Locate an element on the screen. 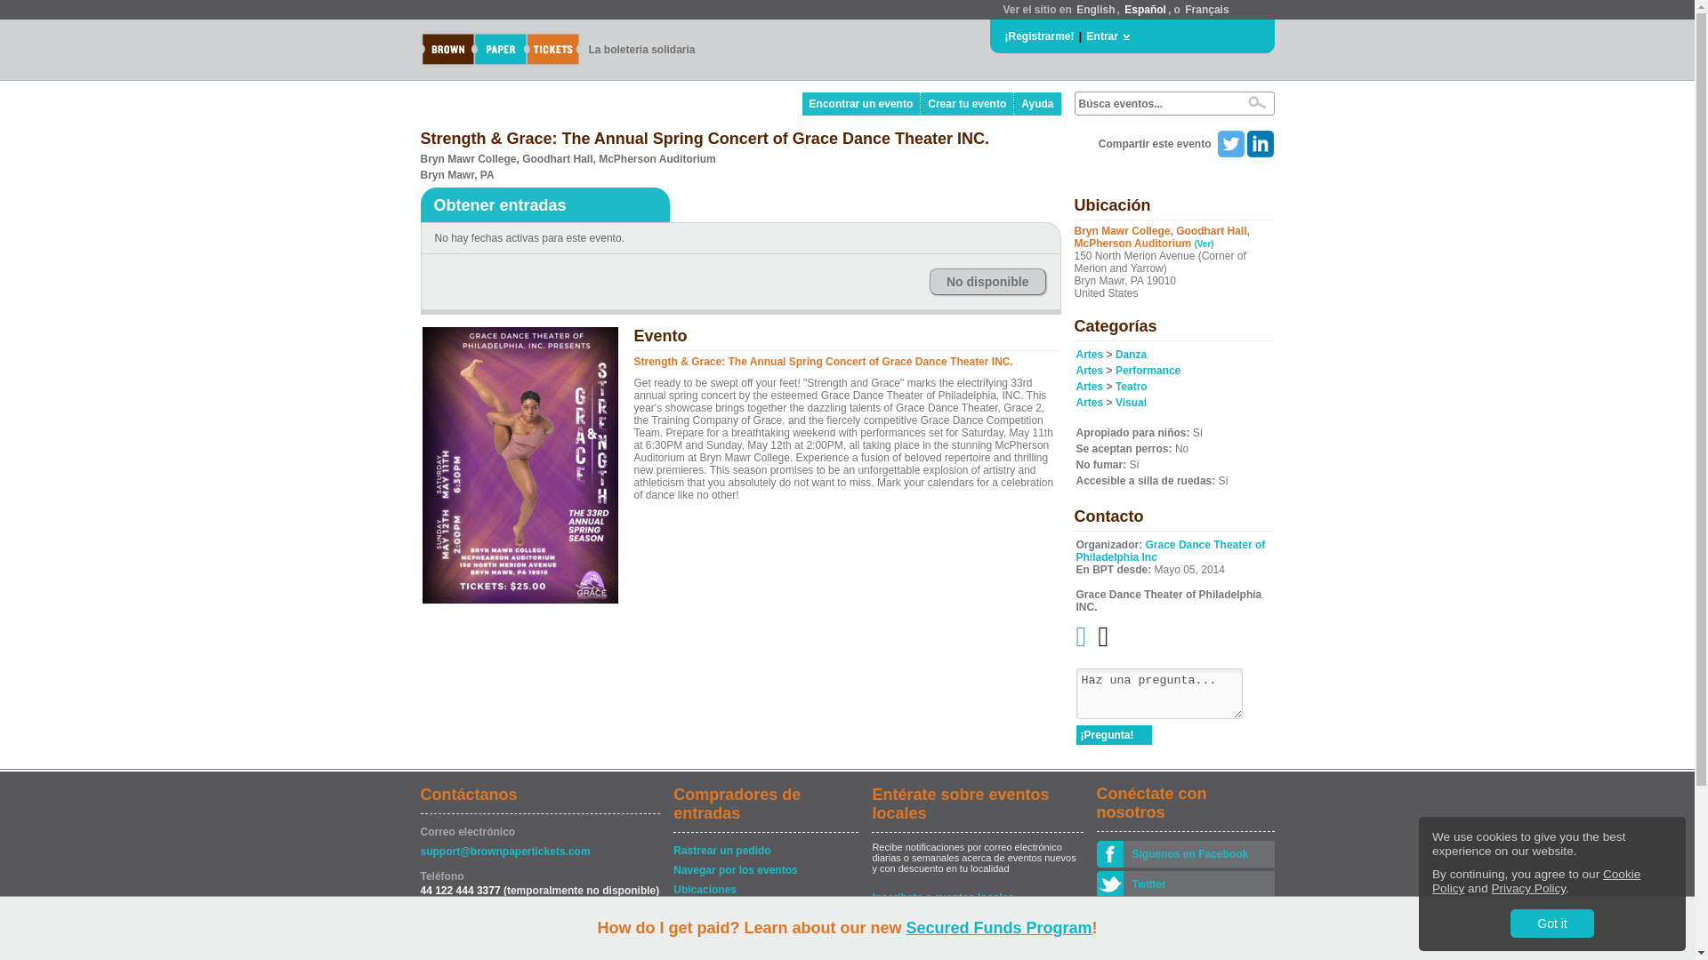  Got it is located at coordinates (1551, 923).